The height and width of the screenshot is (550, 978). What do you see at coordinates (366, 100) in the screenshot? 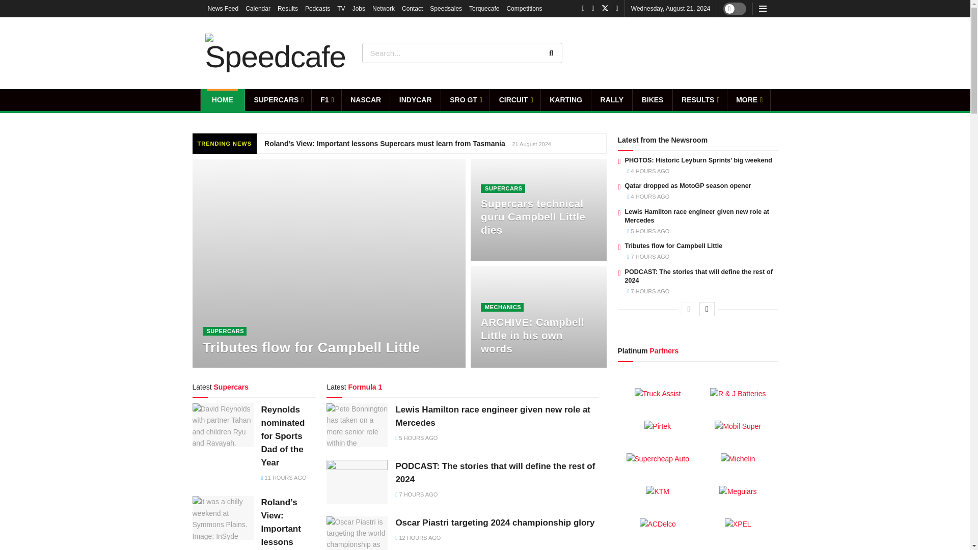
I see `NASCAR` at bounding box center [366, 100].